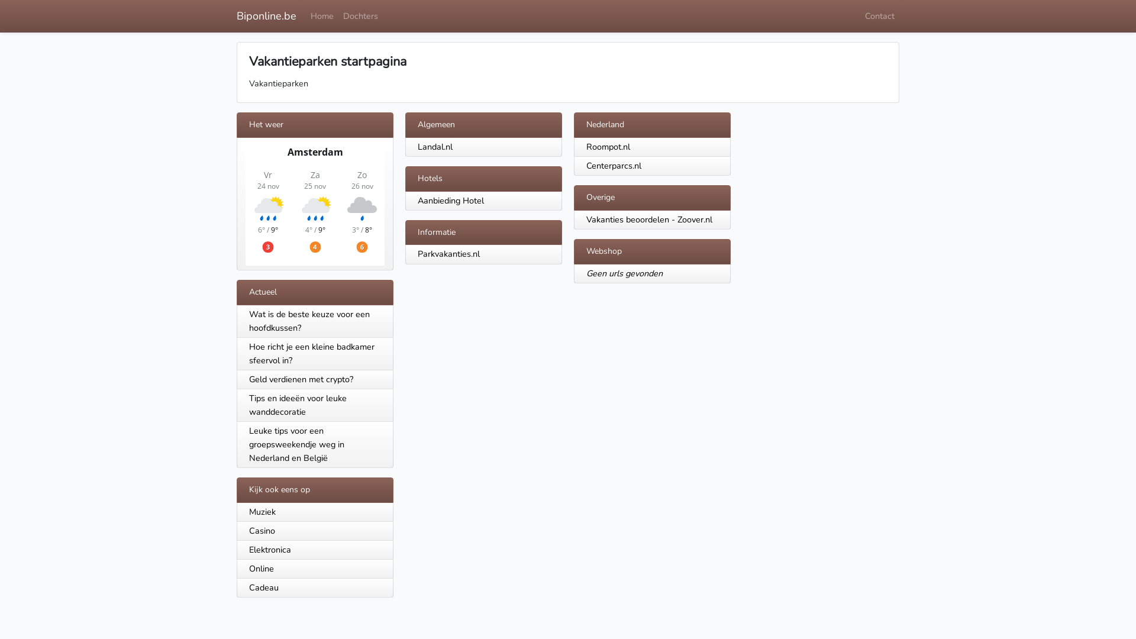 The width and height of the screenshot is (1136, 639). Describe the element at coordinates (315, 550) in the screenshot. I see `Elektronica` at that location.